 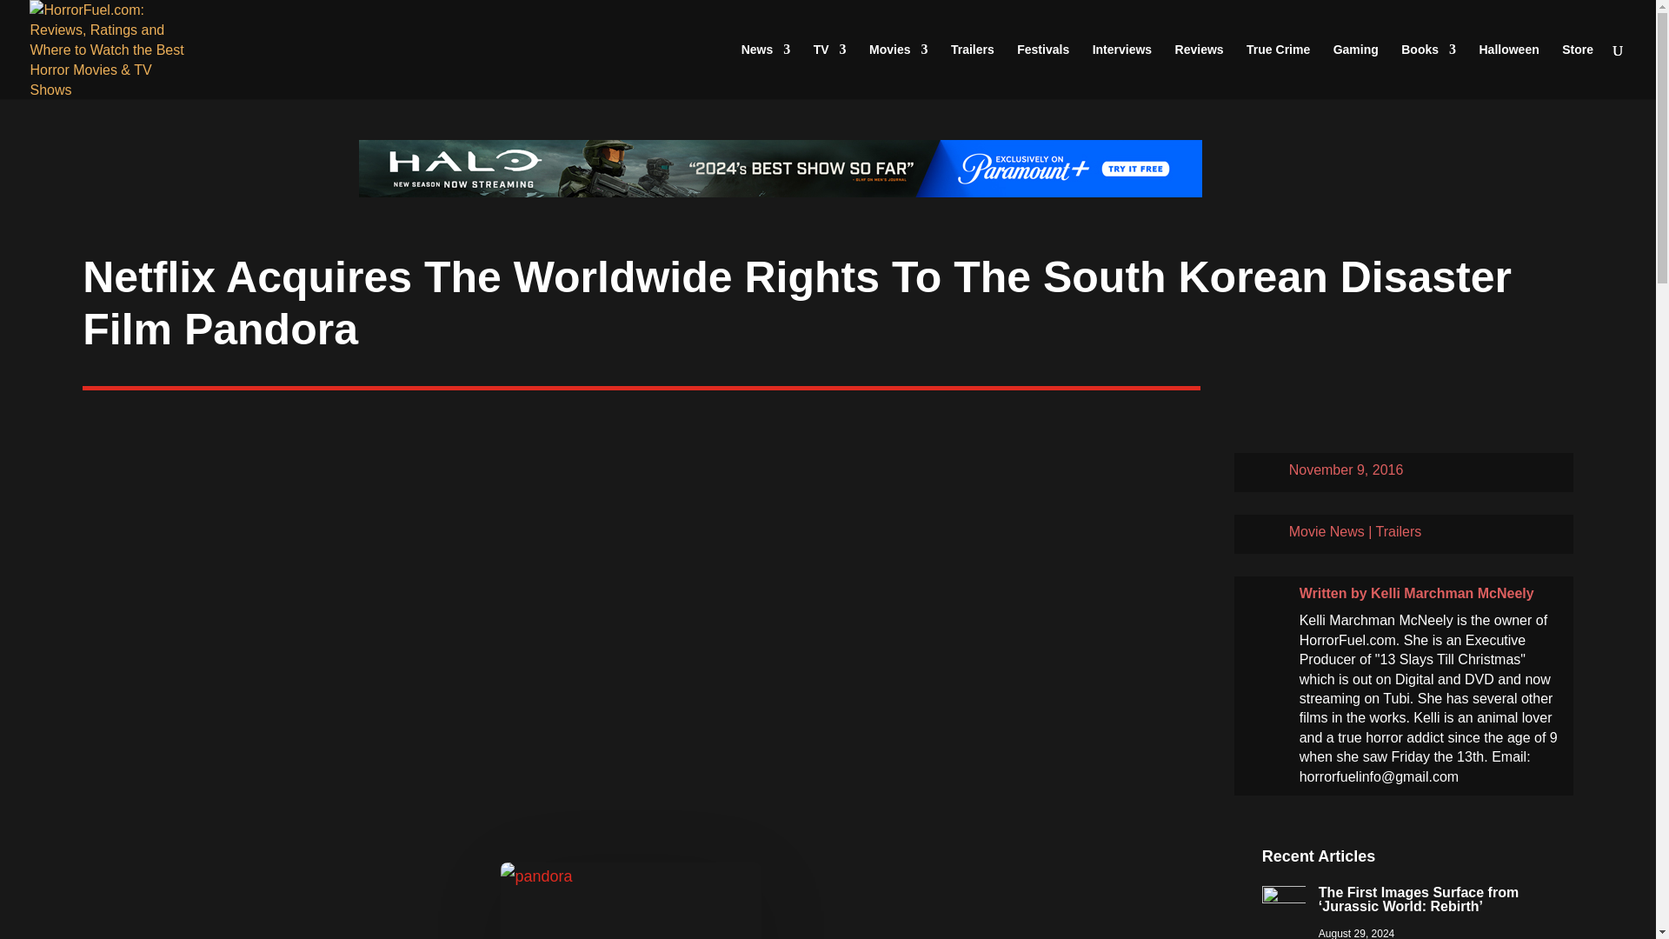 I want to click on Festivals, so click(x=1043, y=71).